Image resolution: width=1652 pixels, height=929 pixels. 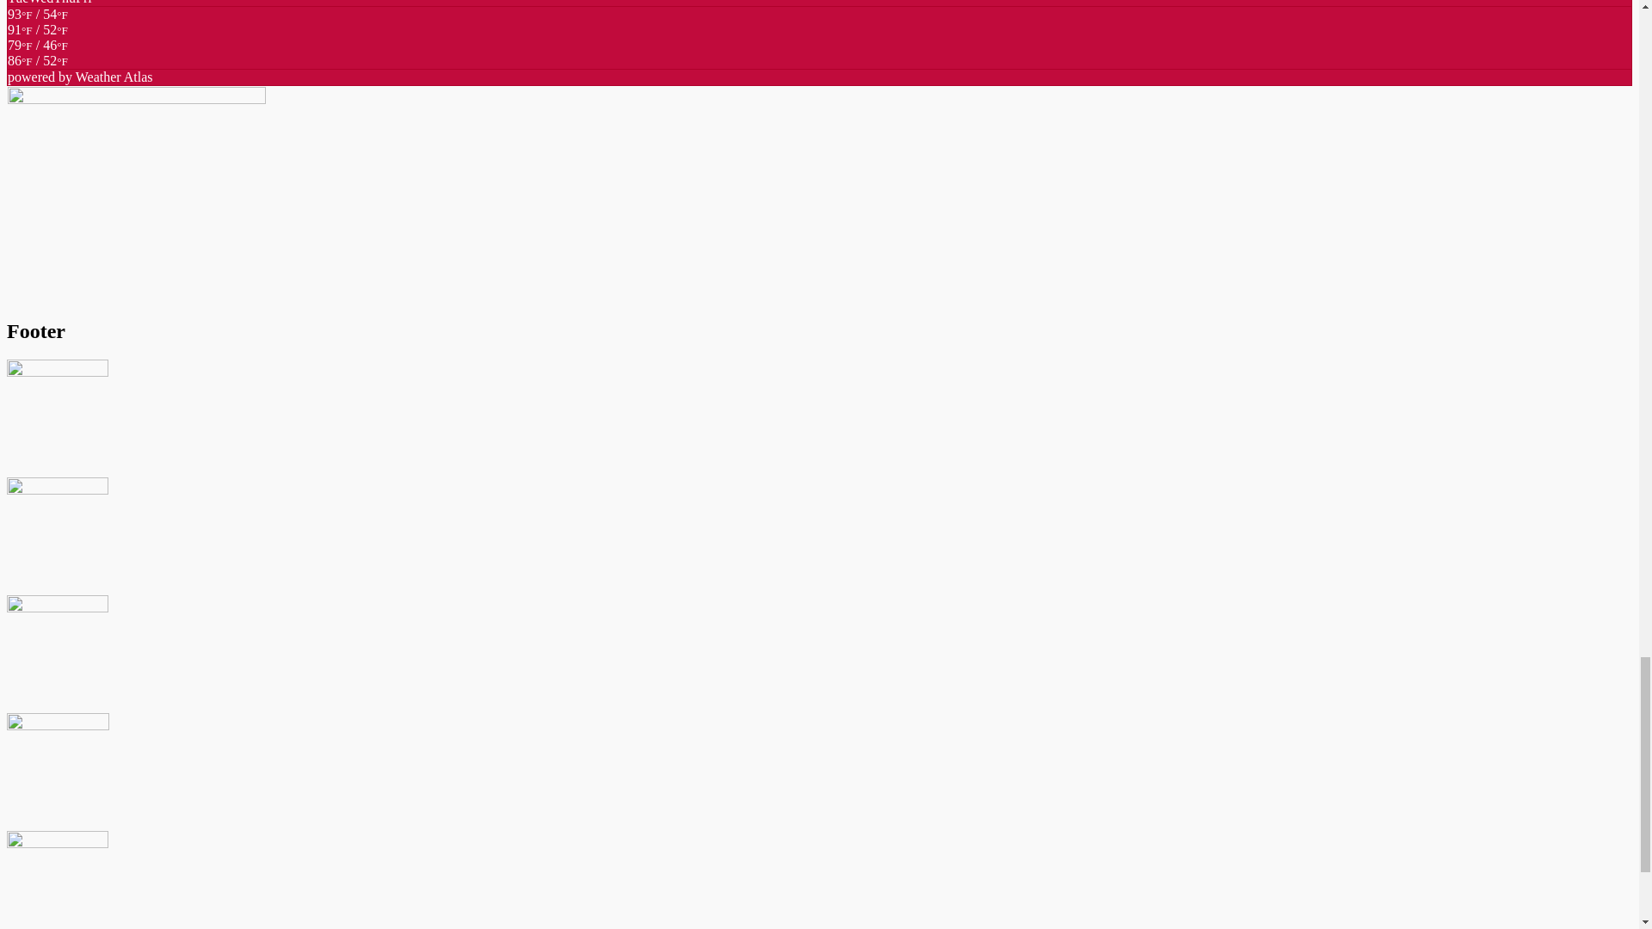 I want to click on Mostly Sunny, so click(x=38, y=60).